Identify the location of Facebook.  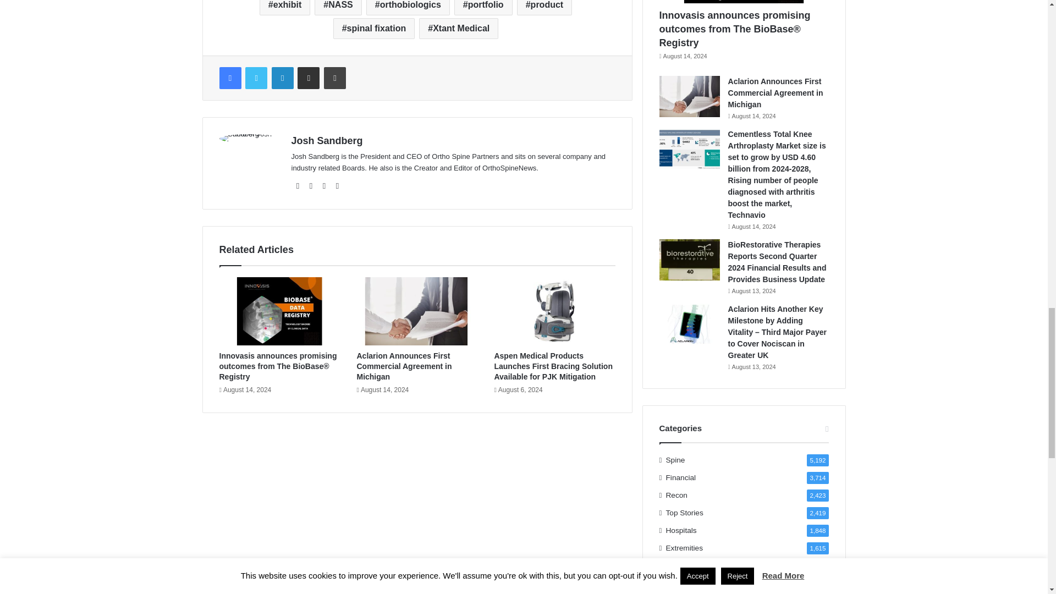
(229, 78).